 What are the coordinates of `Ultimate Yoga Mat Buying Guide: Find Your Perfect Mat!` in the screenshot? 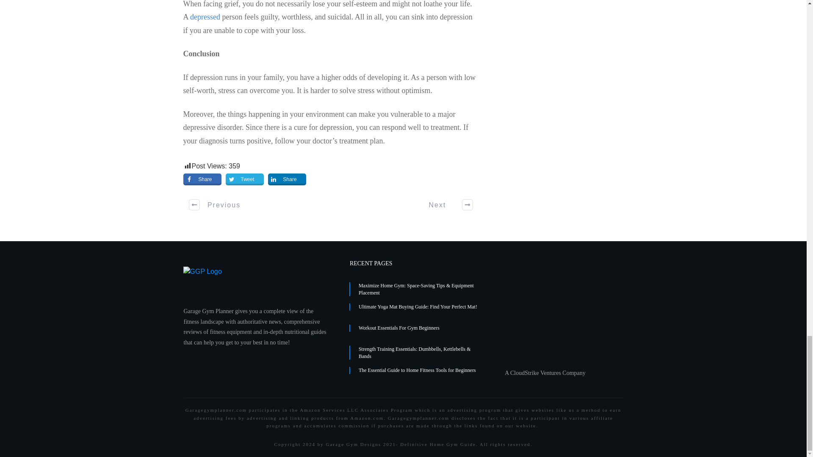 It's located at (418, 307).